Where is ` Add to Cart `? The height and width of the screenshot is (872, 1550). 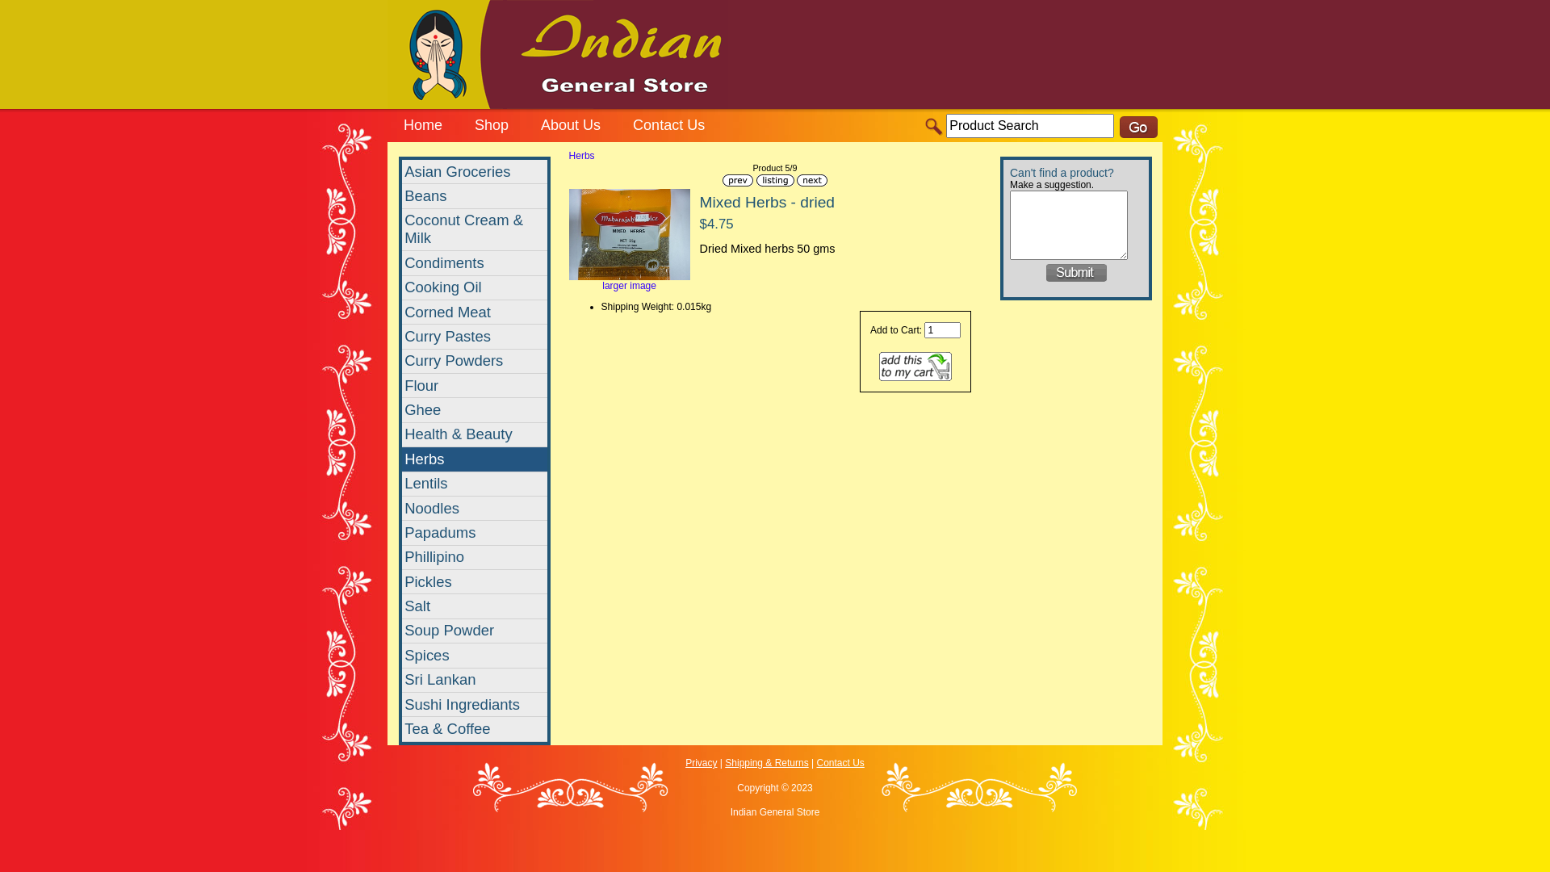
 Add to Cart  is located at coordinates (915, 367).